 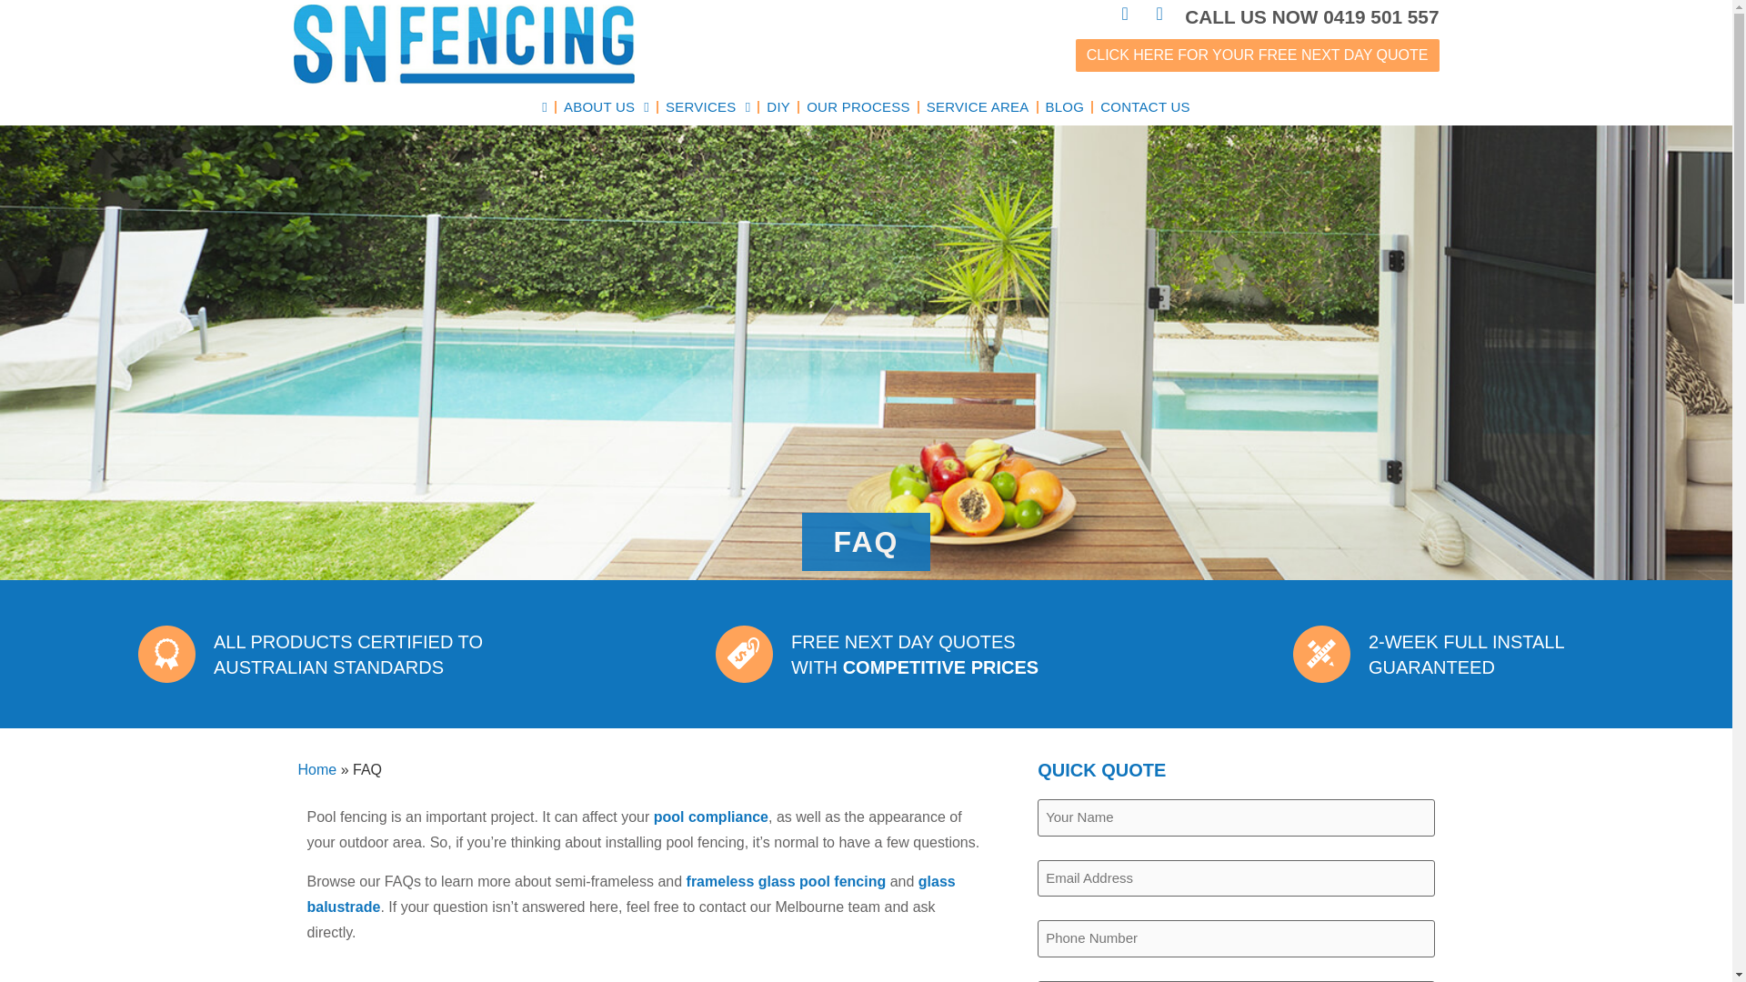 What do you see at coordinates (1066, 107) in the screenshot?
I see `BLOG` at bounding box center [1066, 107].